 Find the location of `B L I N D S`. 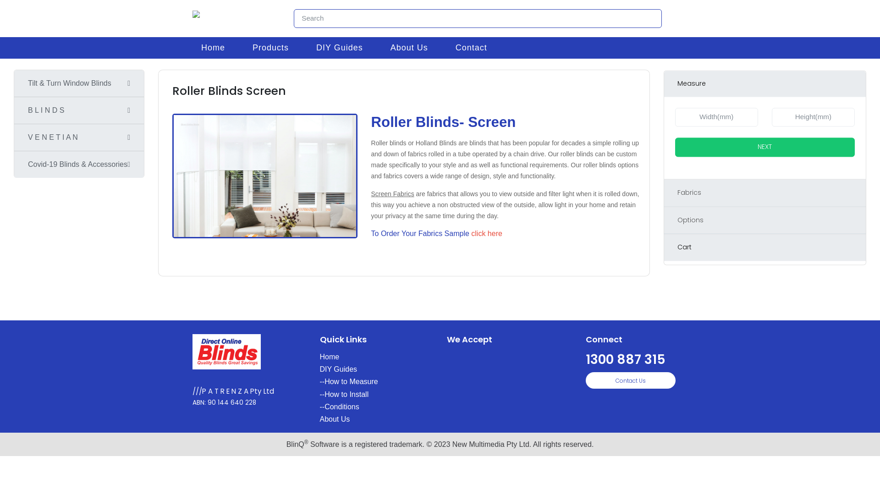

B L I N D S is located at coordinates (46, 110).